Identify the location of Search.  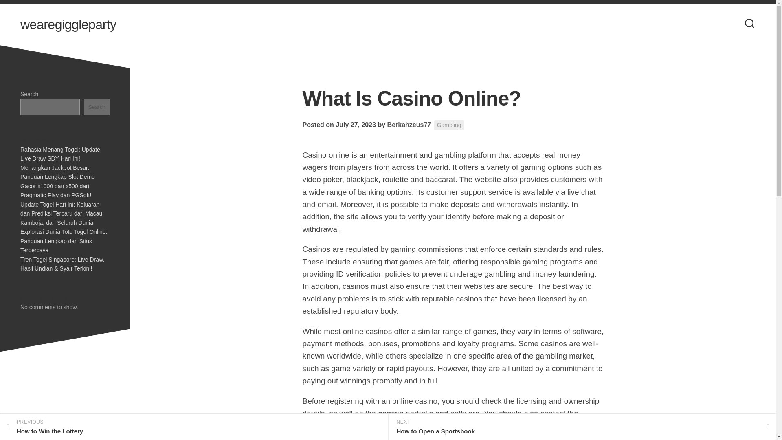
(97, 107).